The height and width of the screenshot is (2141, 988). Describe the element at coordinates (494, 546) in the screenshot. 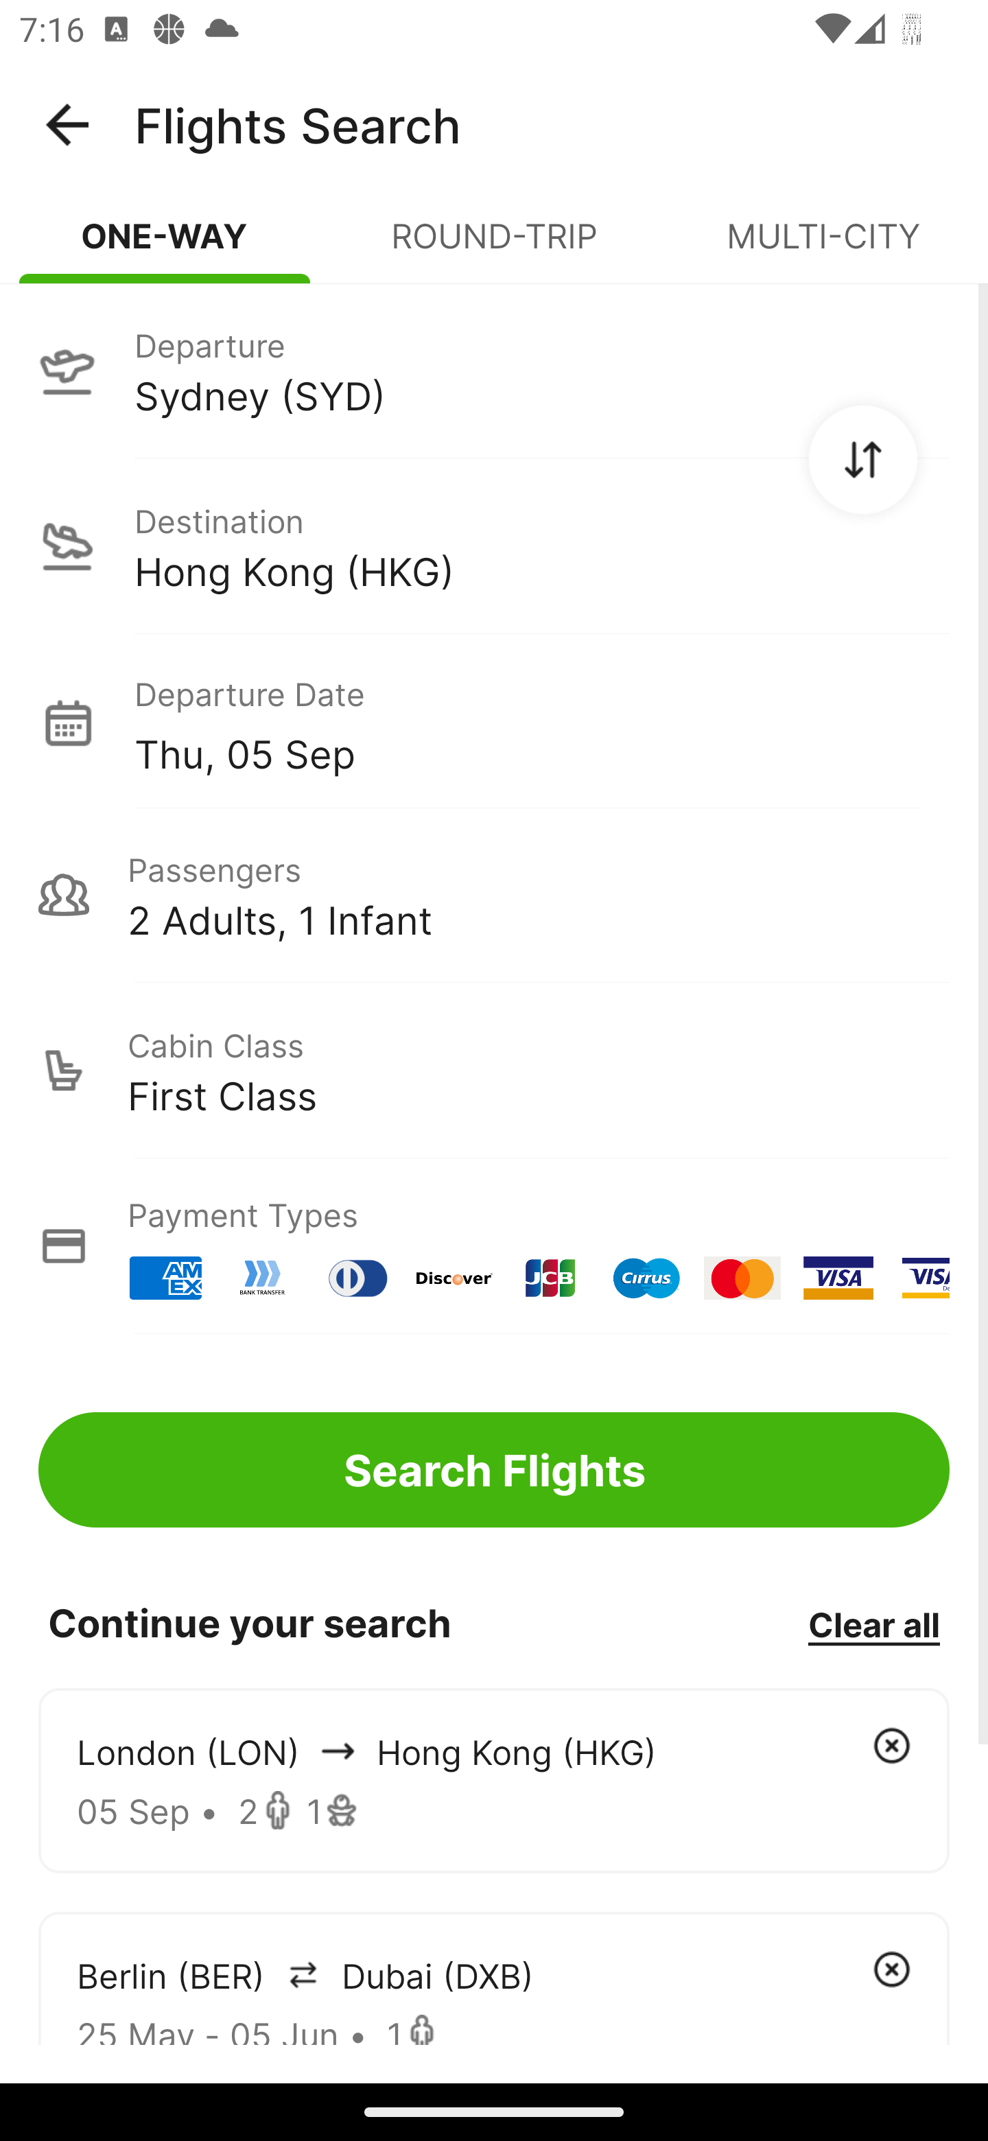

I see `Destination Hong Kong (HKG)` at that location.